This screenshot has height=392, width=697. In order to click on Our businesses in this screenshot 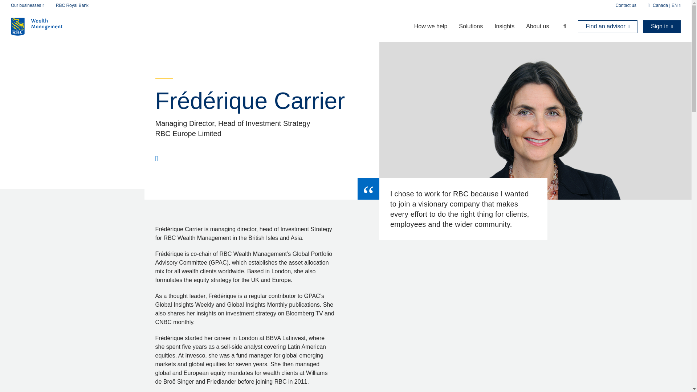, I will do `click(28, 5)`.